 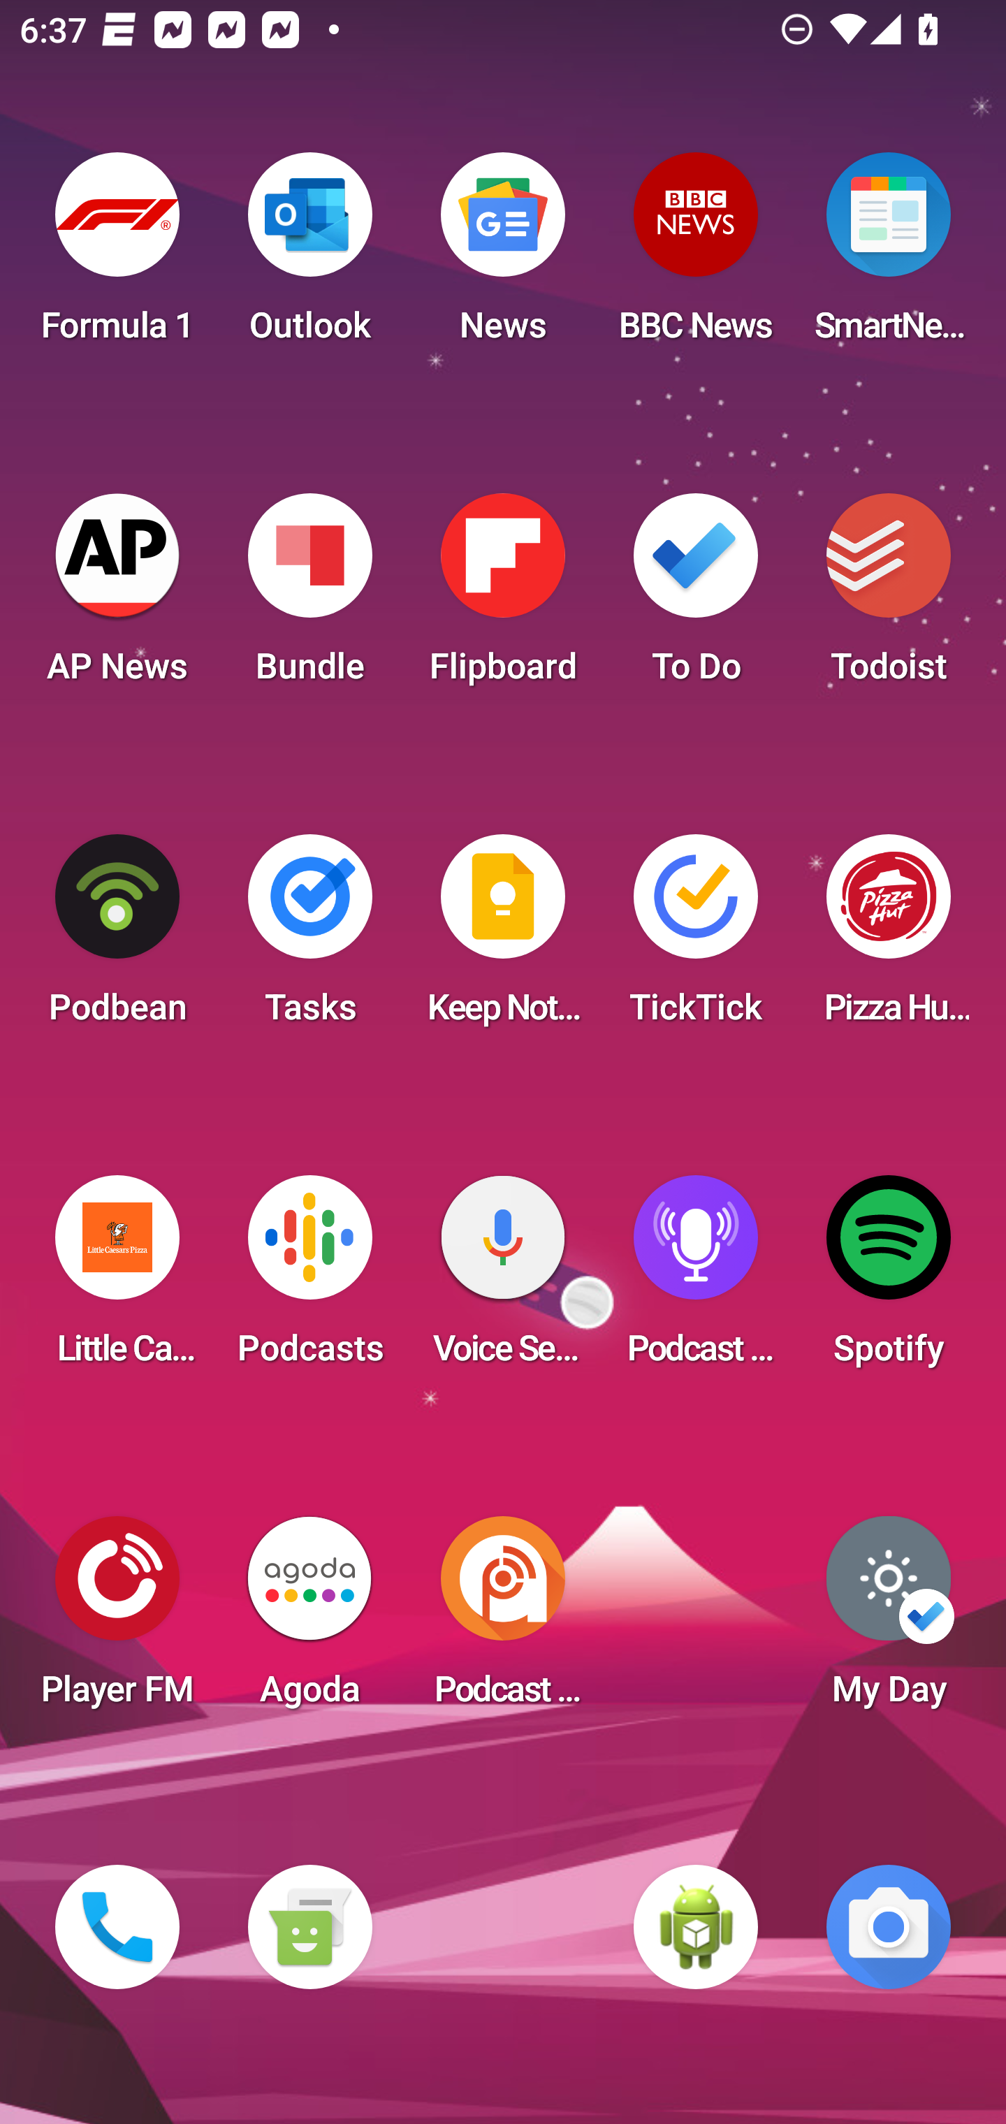 I want to click on WebView Browser Tester, so click(x=696, y=1927).